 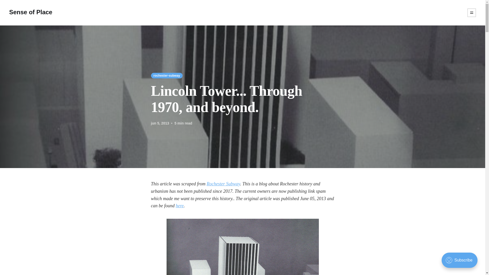 I want to click on rochester-subway, so click(x=167, y=75).